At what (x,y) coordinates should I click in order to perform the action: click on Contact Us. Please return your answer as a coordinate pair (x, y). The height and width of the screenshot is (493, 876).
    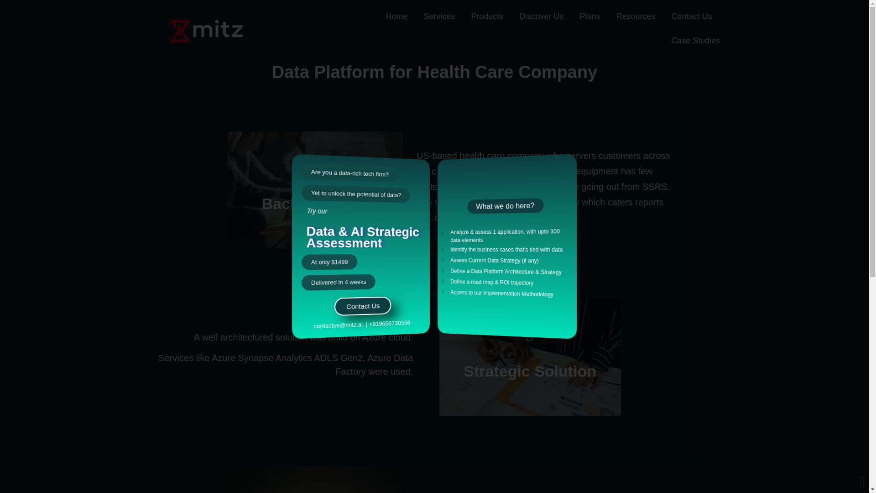
    Looking at the image, I should click on (692, 16).